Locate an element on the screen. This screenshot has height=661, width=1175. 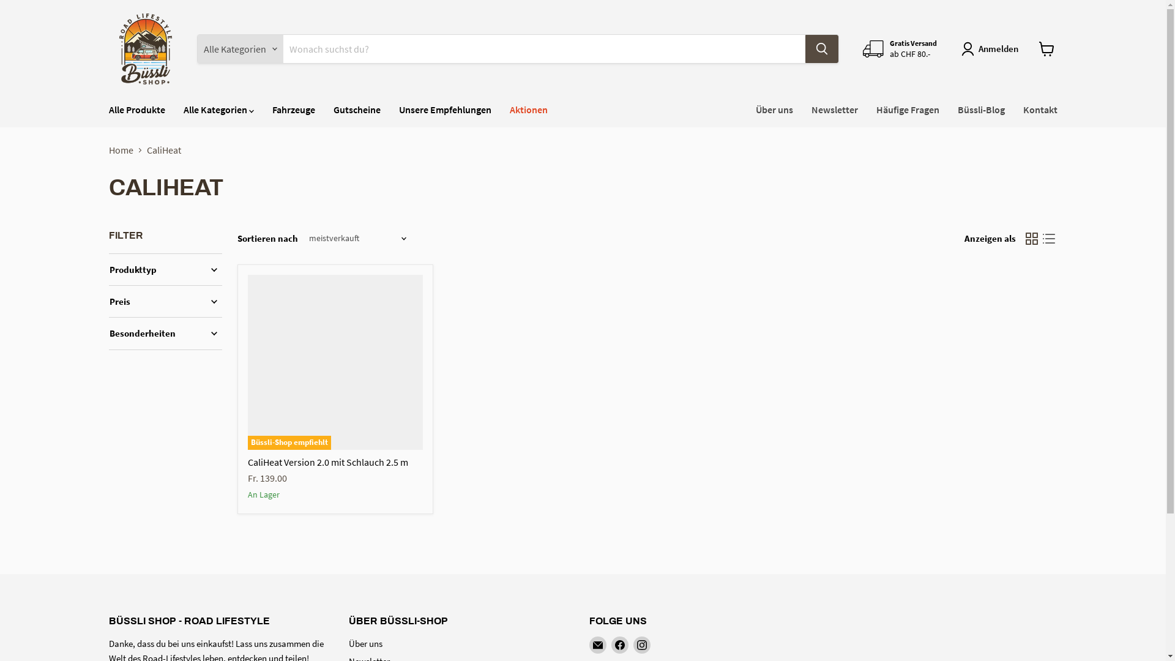
Finden Sie uns auf E-Mail is located at coordinates (597, 645).